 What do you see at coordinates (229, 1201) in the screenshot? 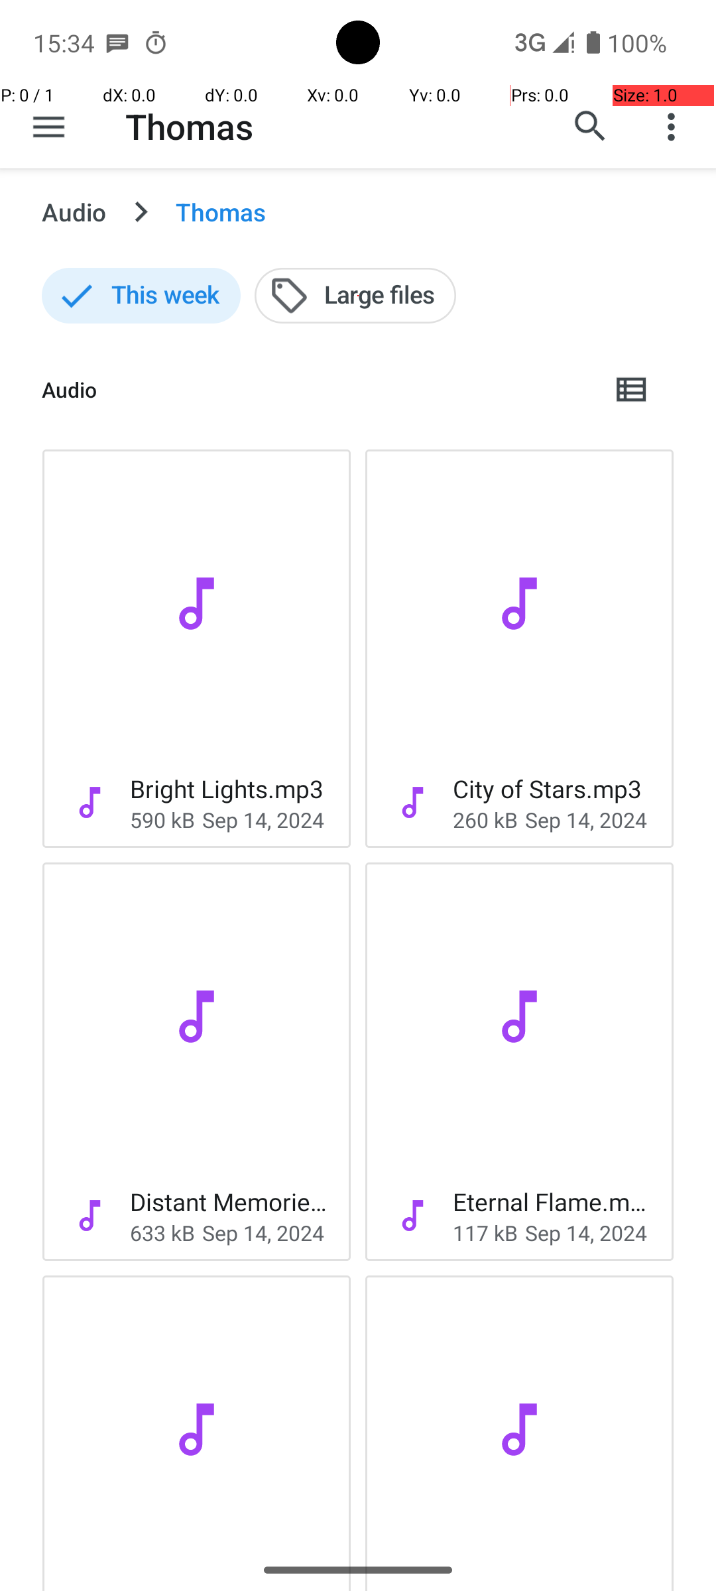
I see `Distant Memories.mp3` at bounding box center [229, 1201].